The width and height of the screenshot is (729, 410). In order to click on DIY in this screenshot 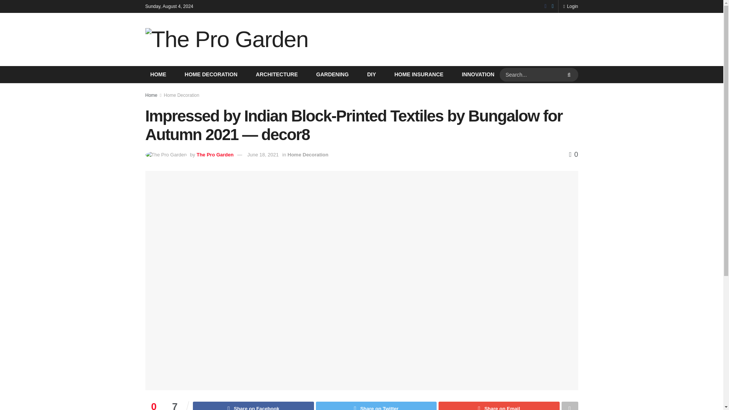, I will do `click(371, 74)`.